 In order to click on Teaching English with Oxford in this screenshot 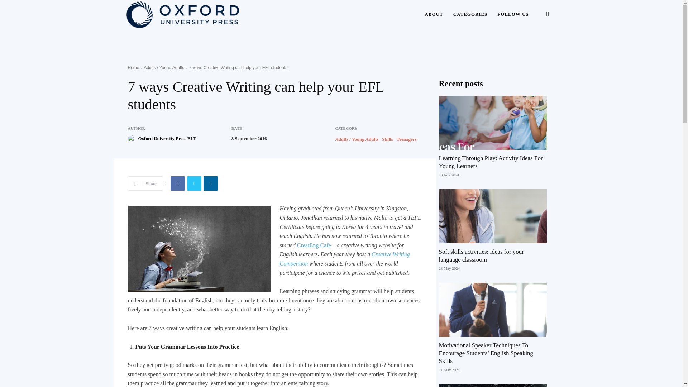, I will do `click(182, 14)`.